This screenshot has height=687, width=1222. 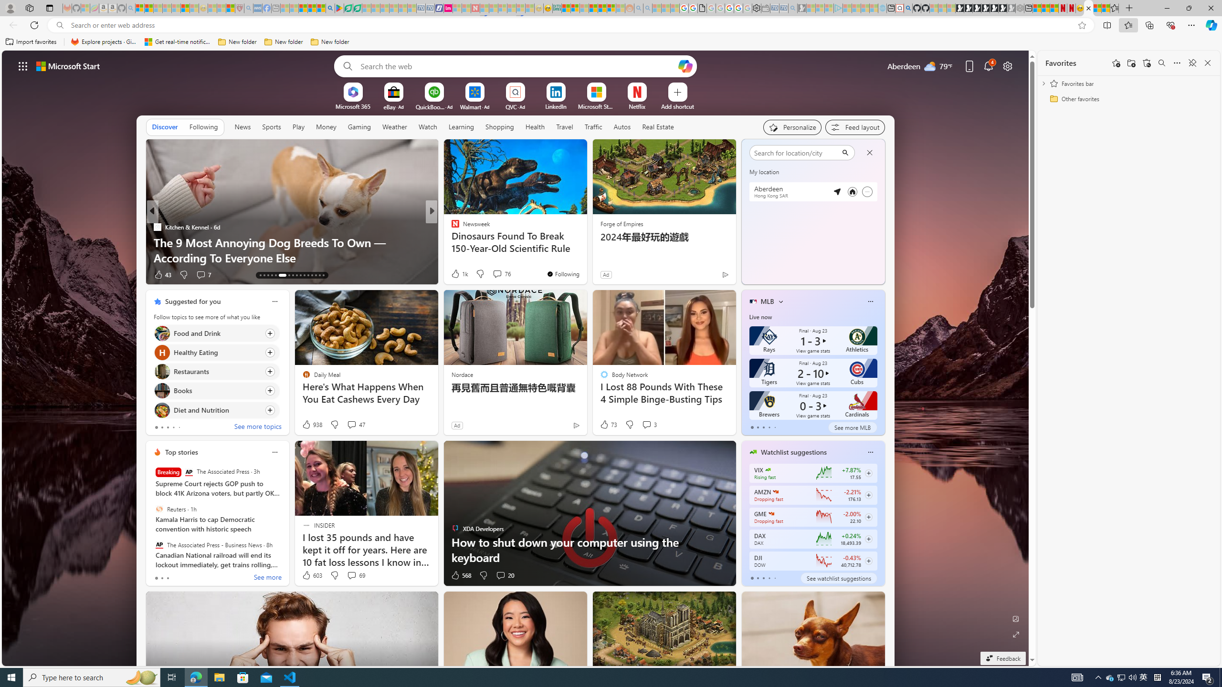 What do you see at coordinates (216, 410) in the screenshot?
I see `Click to follow topic Diet and Nutrition` at bounding box center [216, 410].